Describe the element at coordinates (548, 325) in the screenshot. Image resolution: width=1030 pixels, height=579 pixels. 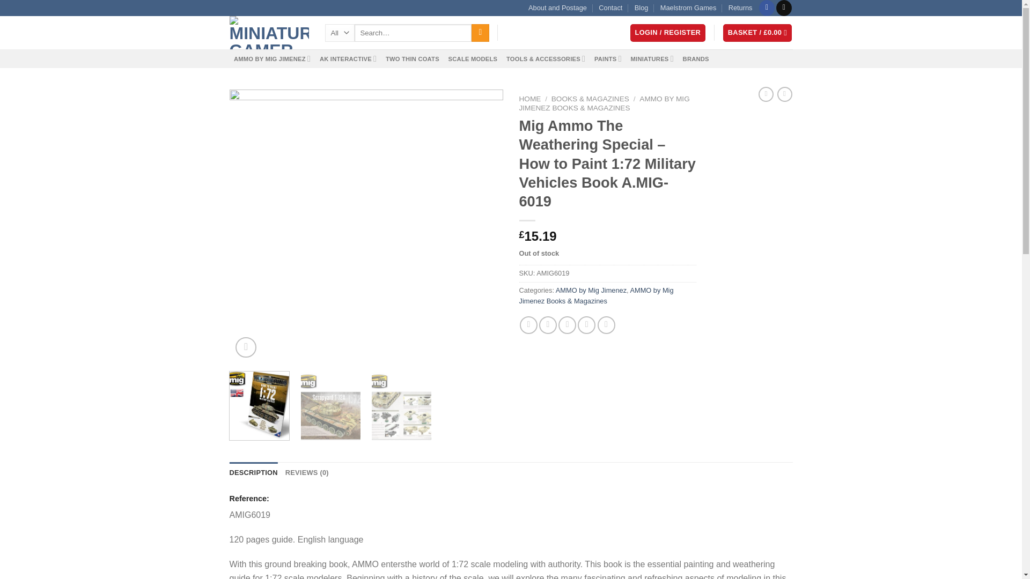
I see `Share on Twitter` at that location.